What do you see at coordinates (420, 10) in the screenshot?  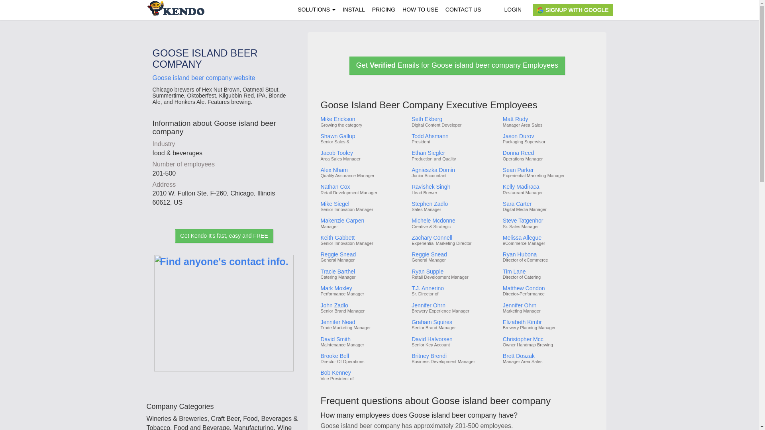 I see `HOW TO USE` at bounding box center [420, 10].